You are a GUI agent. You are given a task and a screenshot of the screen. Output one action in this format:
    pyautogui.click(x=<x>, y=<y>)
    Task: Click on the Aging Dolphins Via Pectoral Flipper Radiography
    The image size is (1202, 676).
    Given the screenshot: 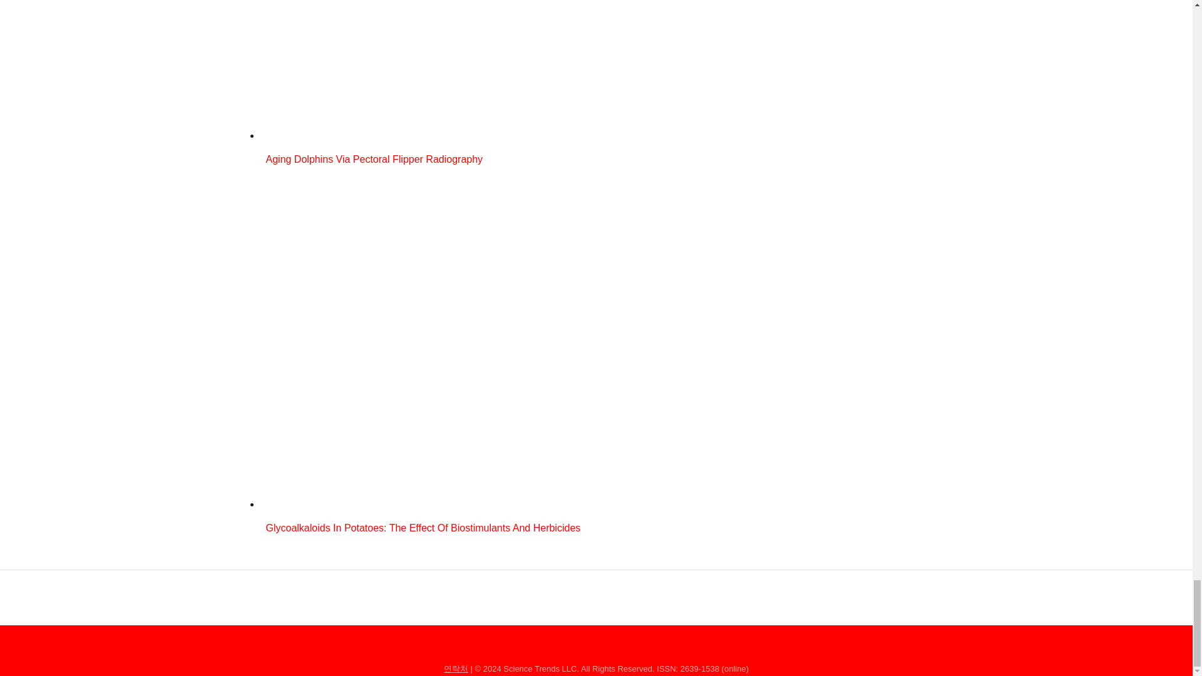 What is the action you would take?
    pyautogui.click(x=510, y=161)
    